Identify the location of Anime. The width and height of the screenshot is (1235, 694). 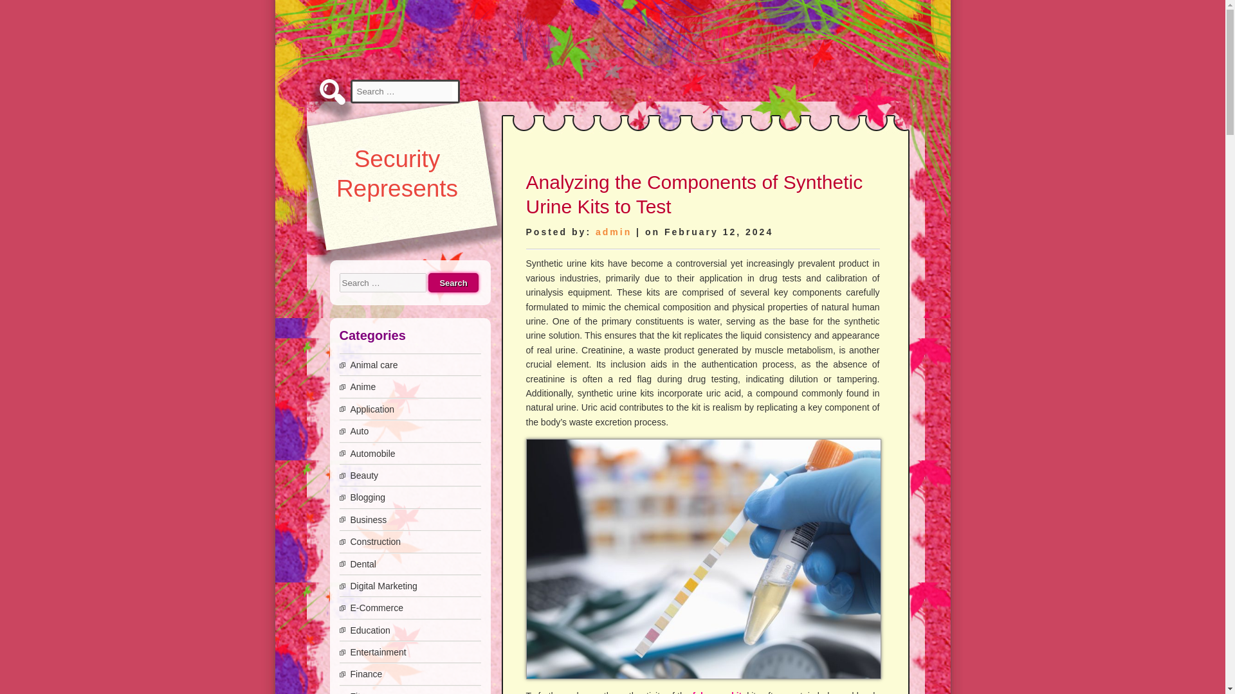
(362, 387).